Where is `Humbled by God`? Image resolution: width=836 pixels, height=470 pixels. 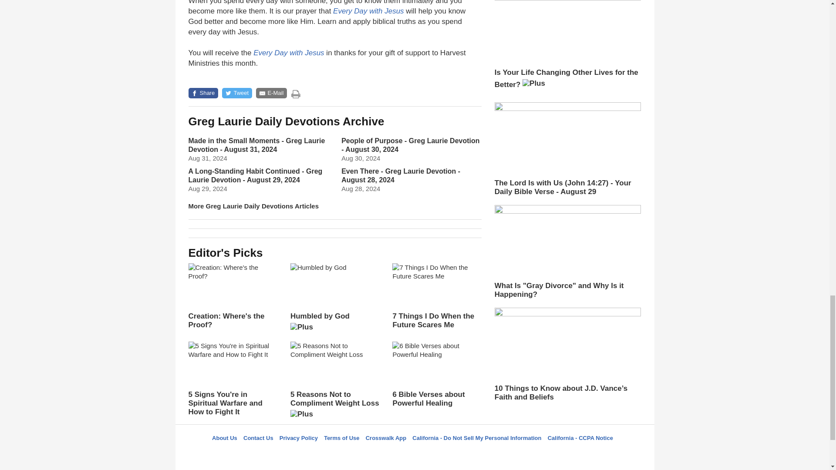
Humbled by God is located at coordinates (334, 300).